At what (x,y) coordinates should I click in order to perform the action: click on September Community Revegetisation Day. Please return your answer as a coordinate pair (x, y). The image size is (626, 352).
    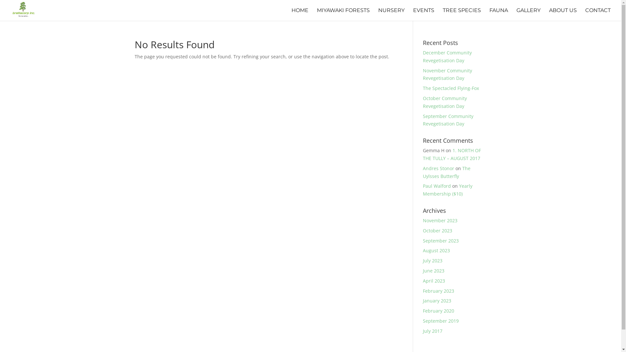
    Looking at the image, I should click on (448, 120).